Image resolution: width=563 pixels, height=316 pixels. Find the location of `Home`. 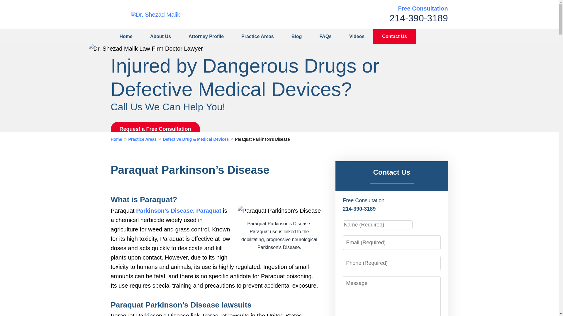

Home is located at coordinates (120, 139).